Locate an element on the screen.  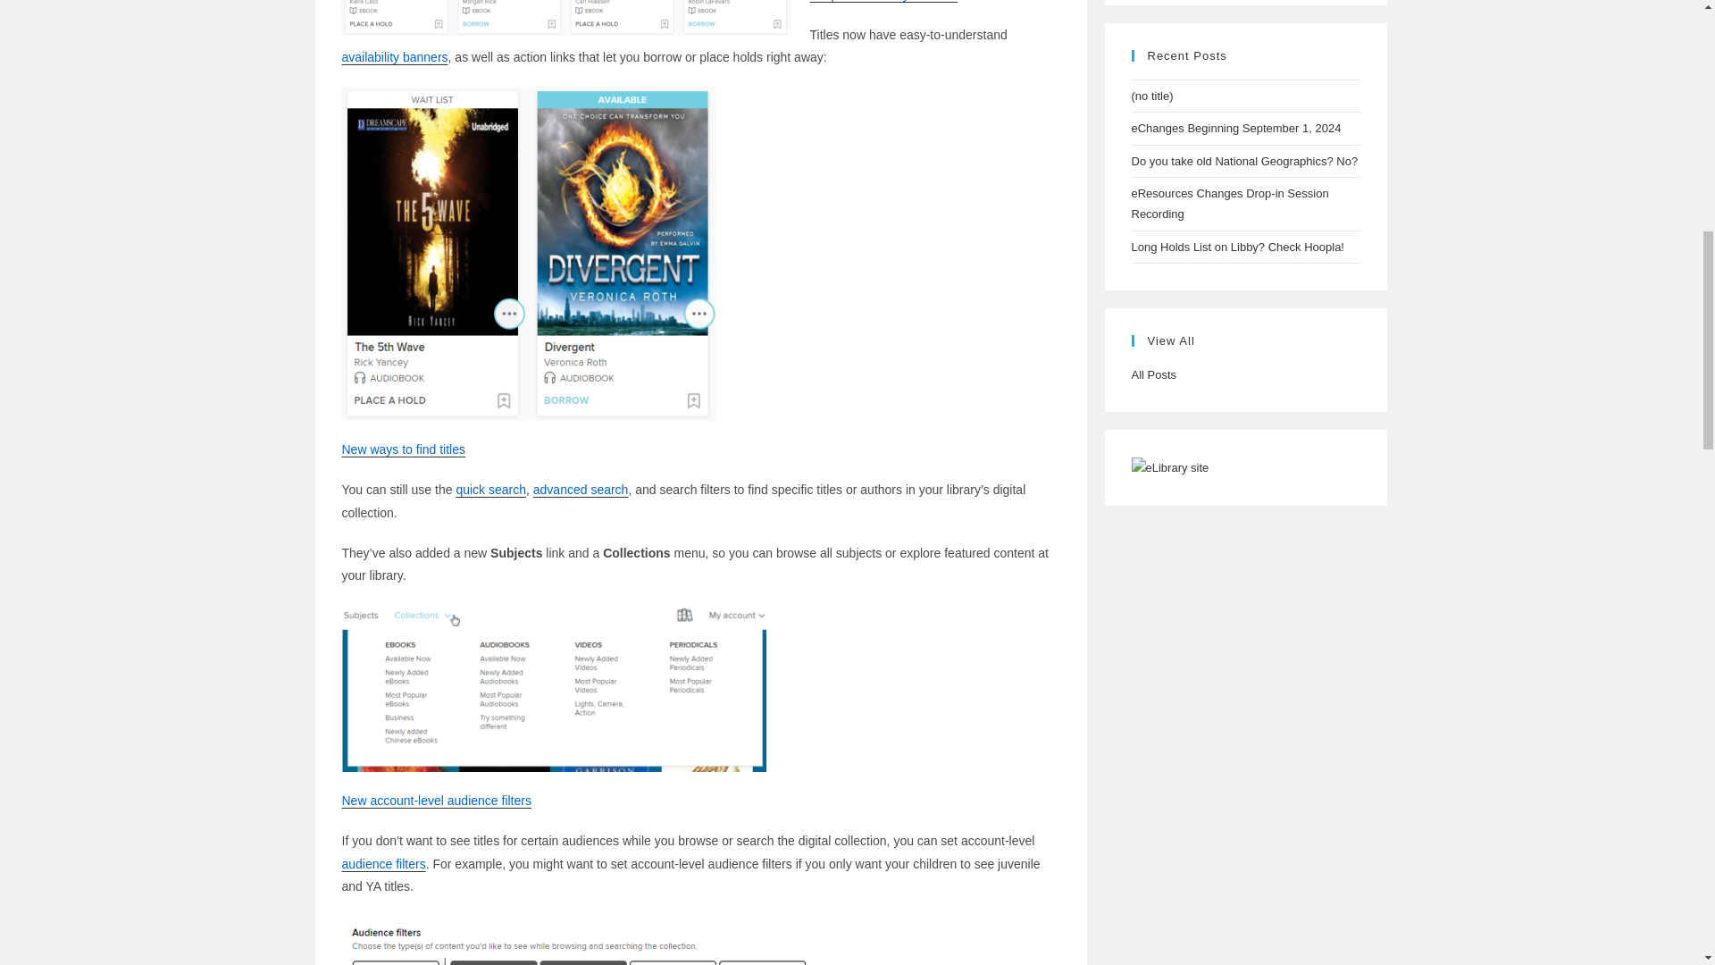
Simple availability banners is located at coordinates (883, 1).